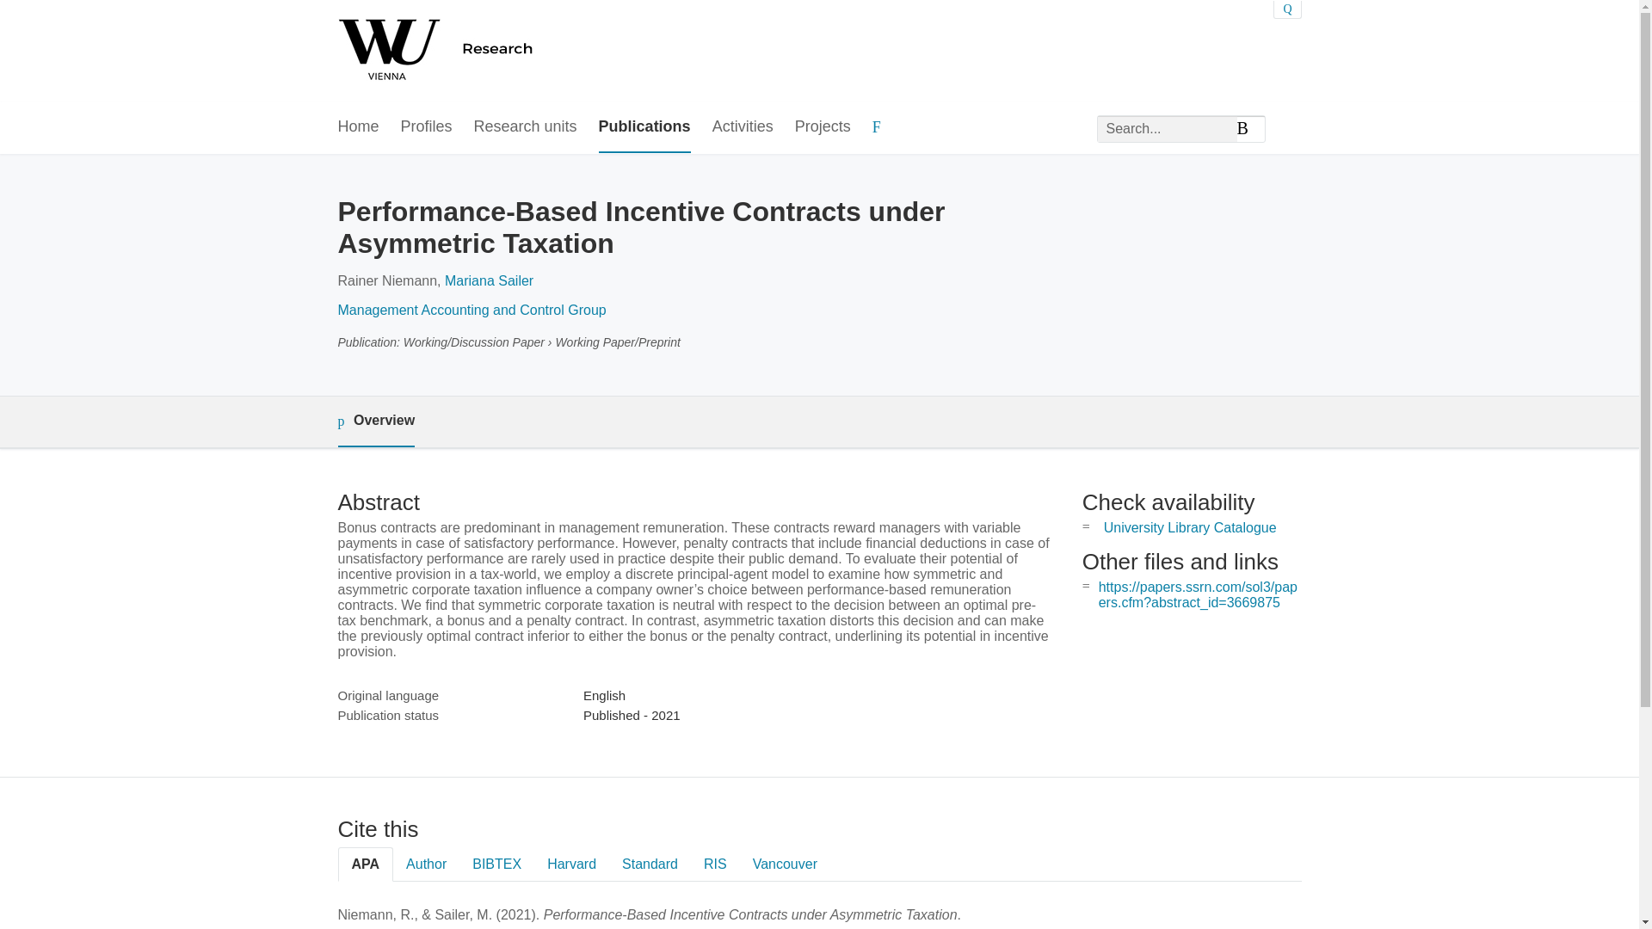  Describe the element at coordinates (489, 280) in the screenshot. I see `Mariana Sailer` at that location.